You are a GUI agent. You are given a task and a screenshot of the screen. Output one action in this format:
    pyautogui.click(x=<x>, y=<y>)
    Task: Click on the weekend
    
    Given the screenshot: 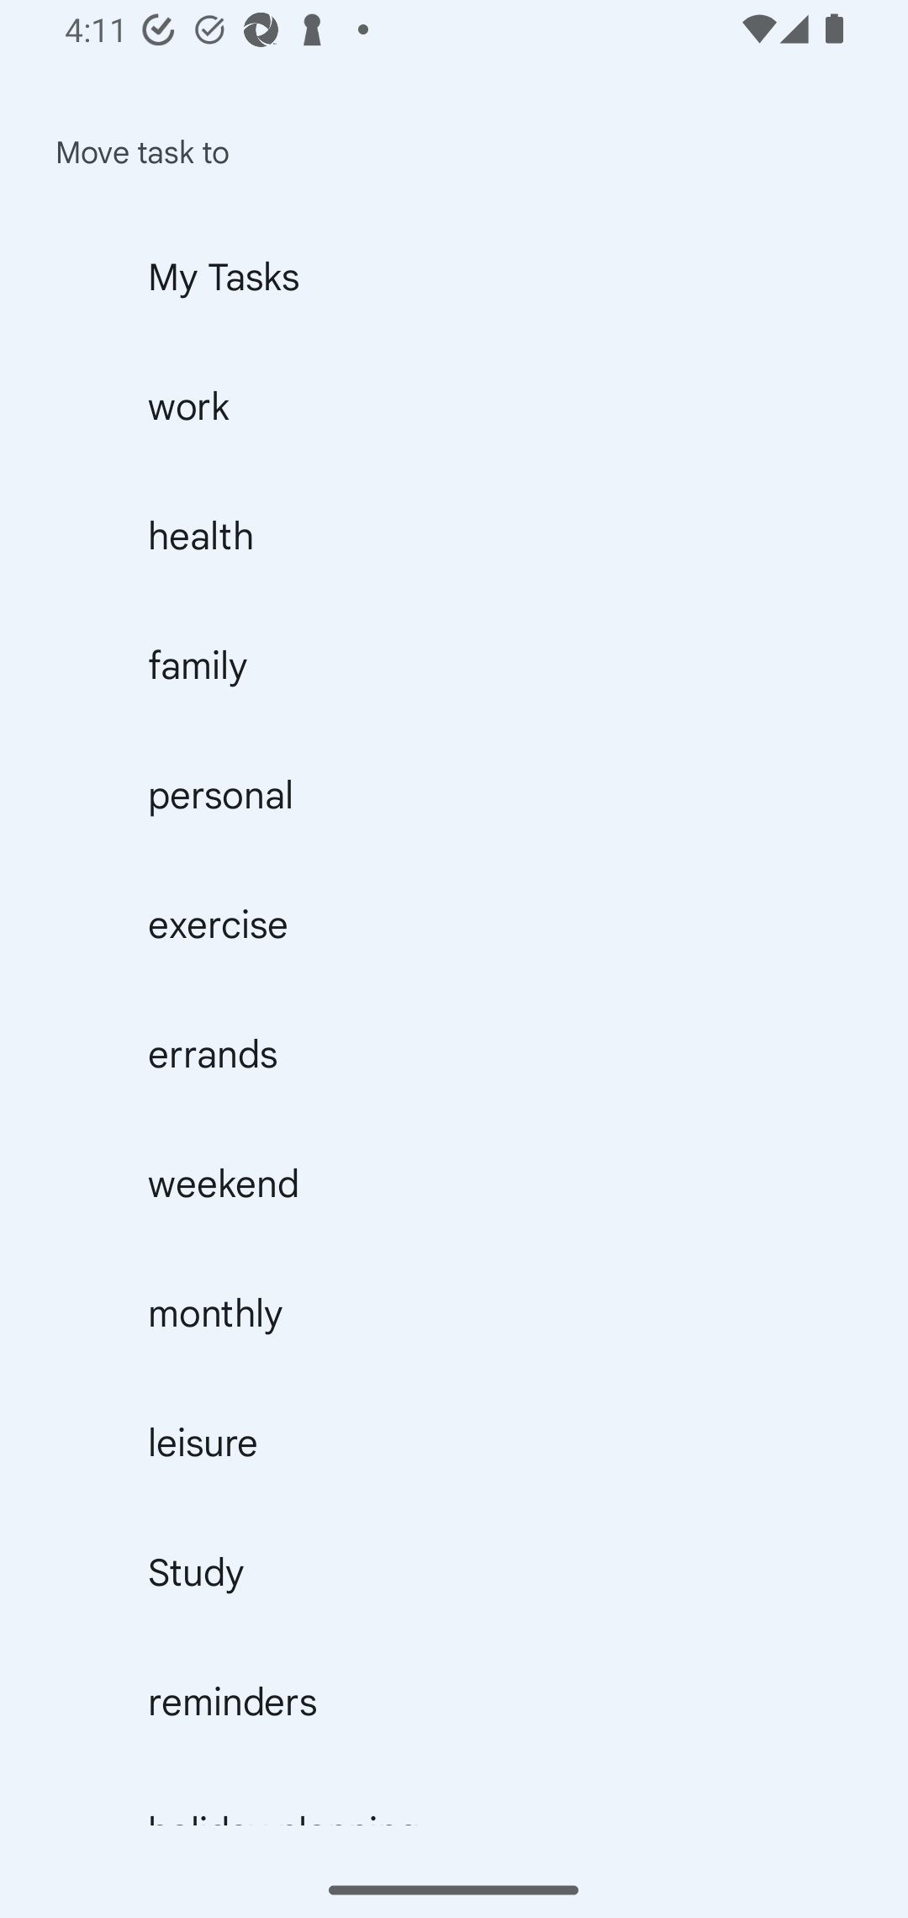 What is the action you would take?
    pyautogui.click(x=454, y=1183)
    